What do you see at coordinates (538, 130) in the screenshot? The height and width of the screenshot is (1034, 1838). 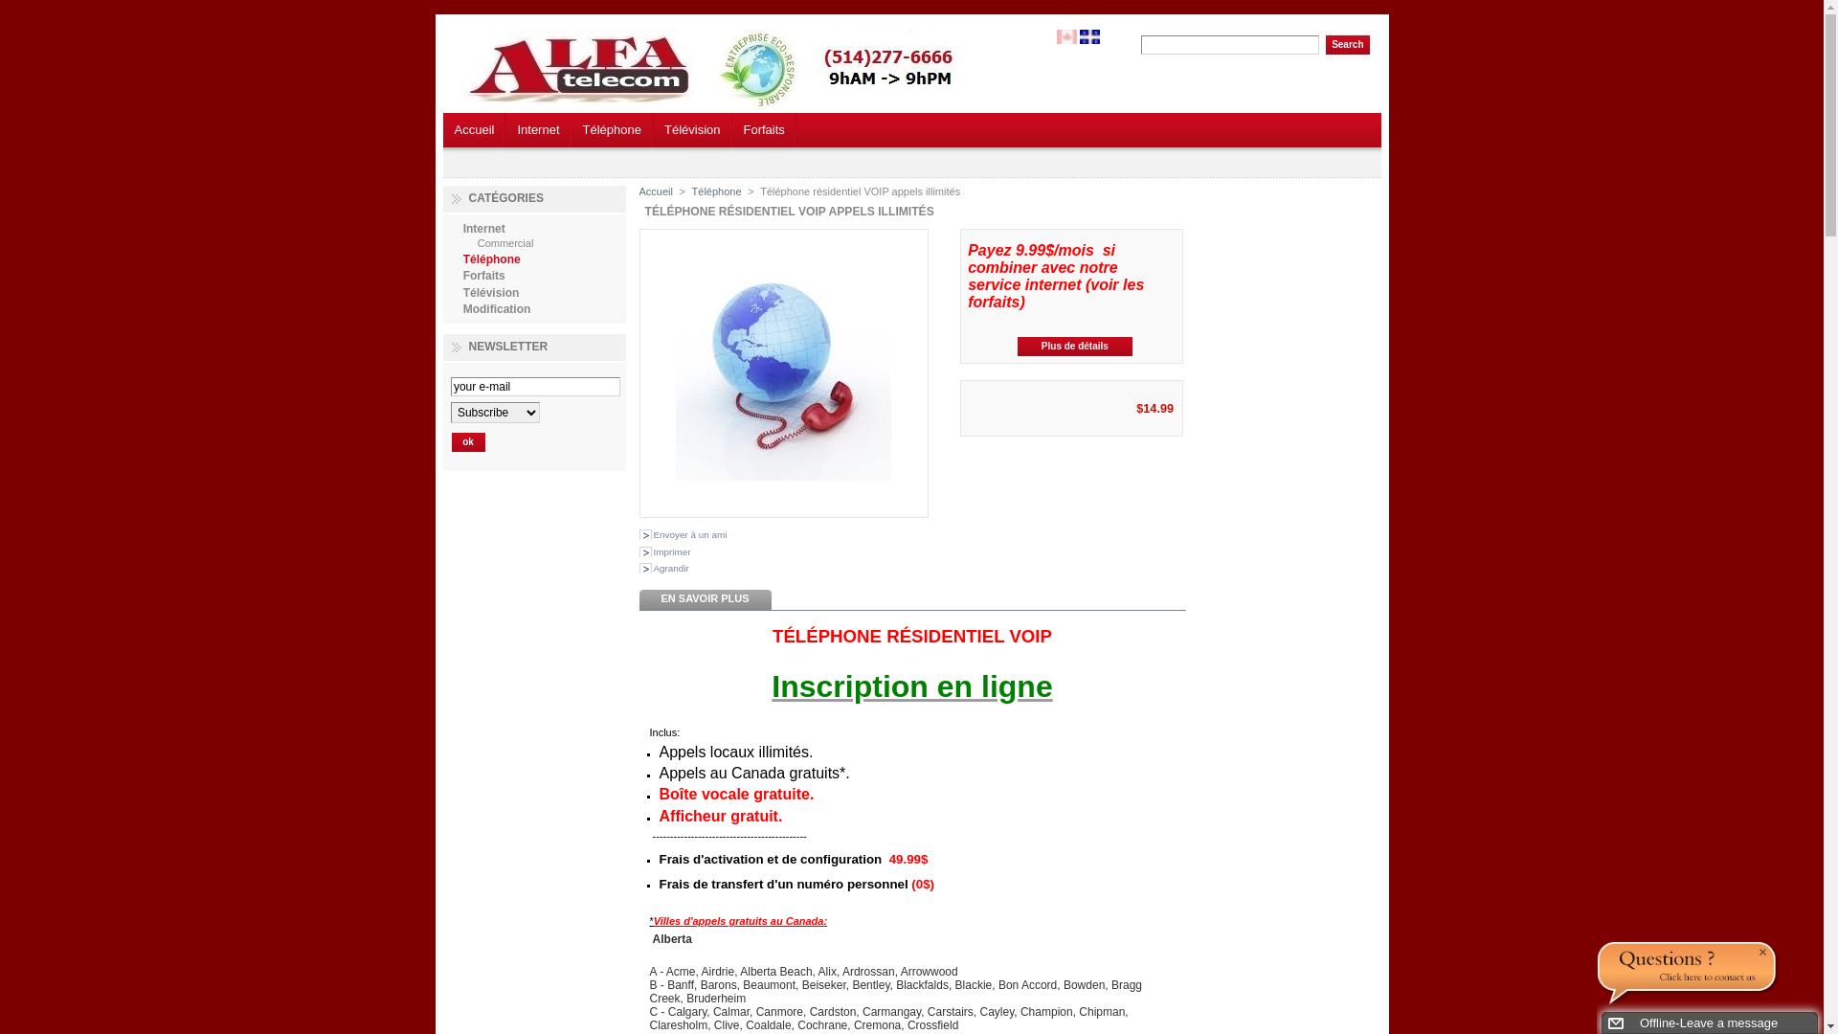 I see `Internet` at bounding box center [538, 130].